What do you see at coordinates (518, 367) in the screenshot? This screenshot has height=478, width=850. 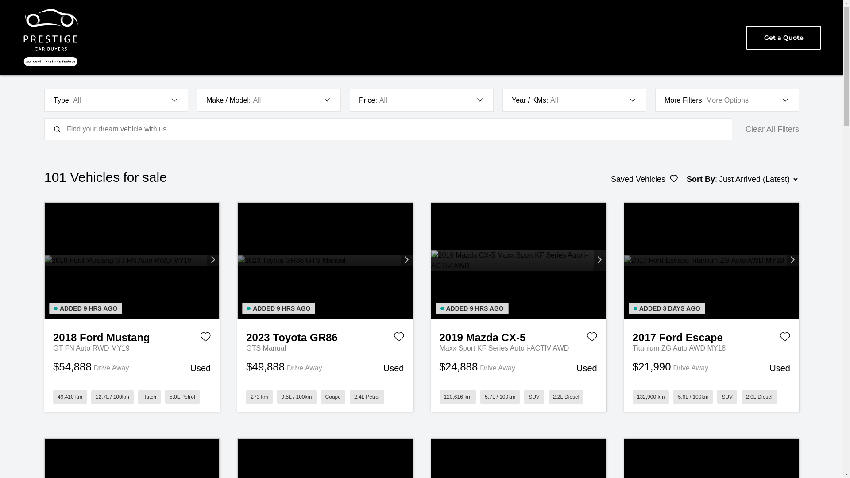 I see `$24,888
Drive Away
Used` at bounding box center [518, 367].